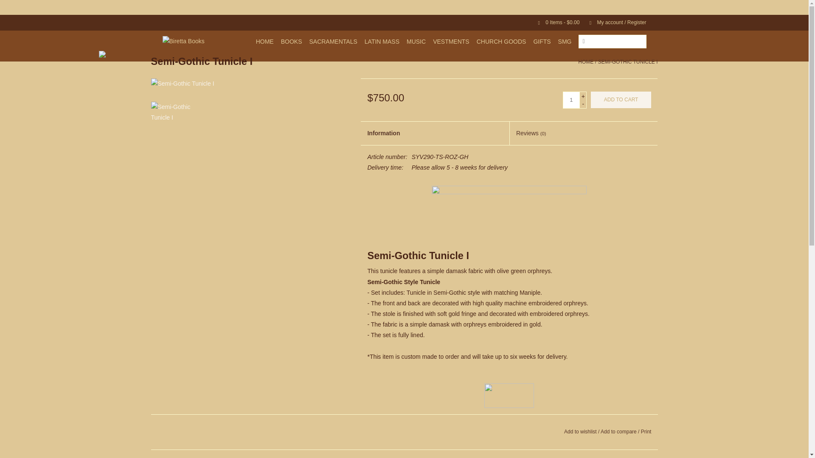  Describe the element at coordinates (451, 42) in the screenshot. I see `VESTMENTS` at that location.